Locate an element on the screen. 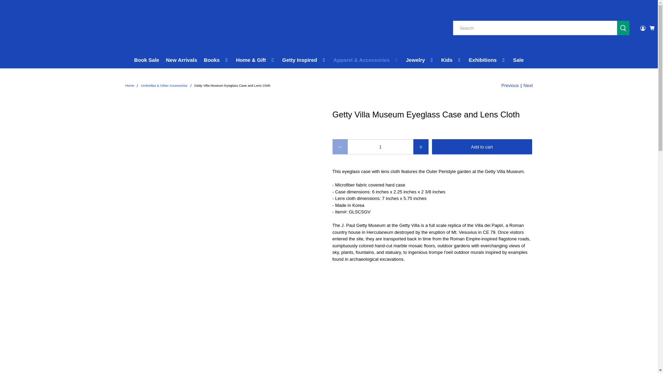 The image size is (663, 373). Books is located at coordinates (217, 60).